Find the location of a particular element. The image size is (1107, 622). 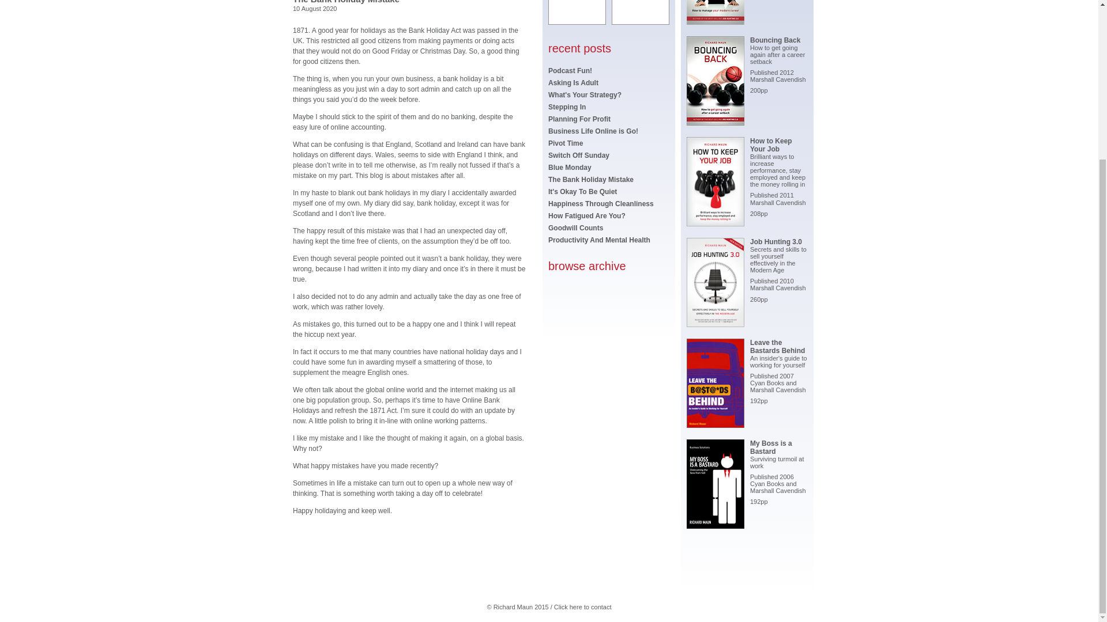

Podcast Fun! is located at coordinates (570, 70).